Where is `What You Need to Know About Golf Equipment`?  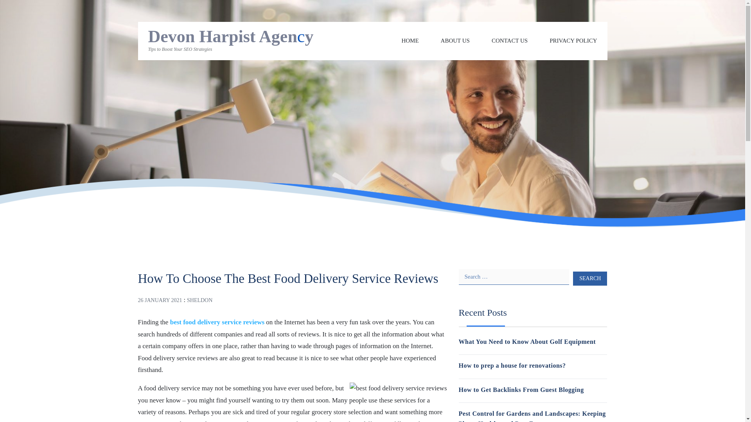 What You Need to Know About Golf Equipment is located at coordinates (526, 342).